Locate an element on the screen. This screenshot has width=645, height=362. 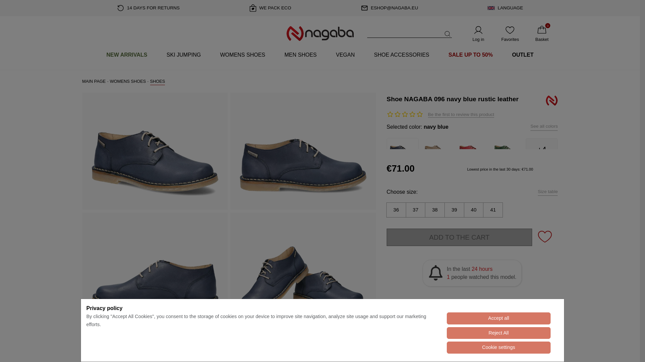
Basket is located at coordinates (542, 34).